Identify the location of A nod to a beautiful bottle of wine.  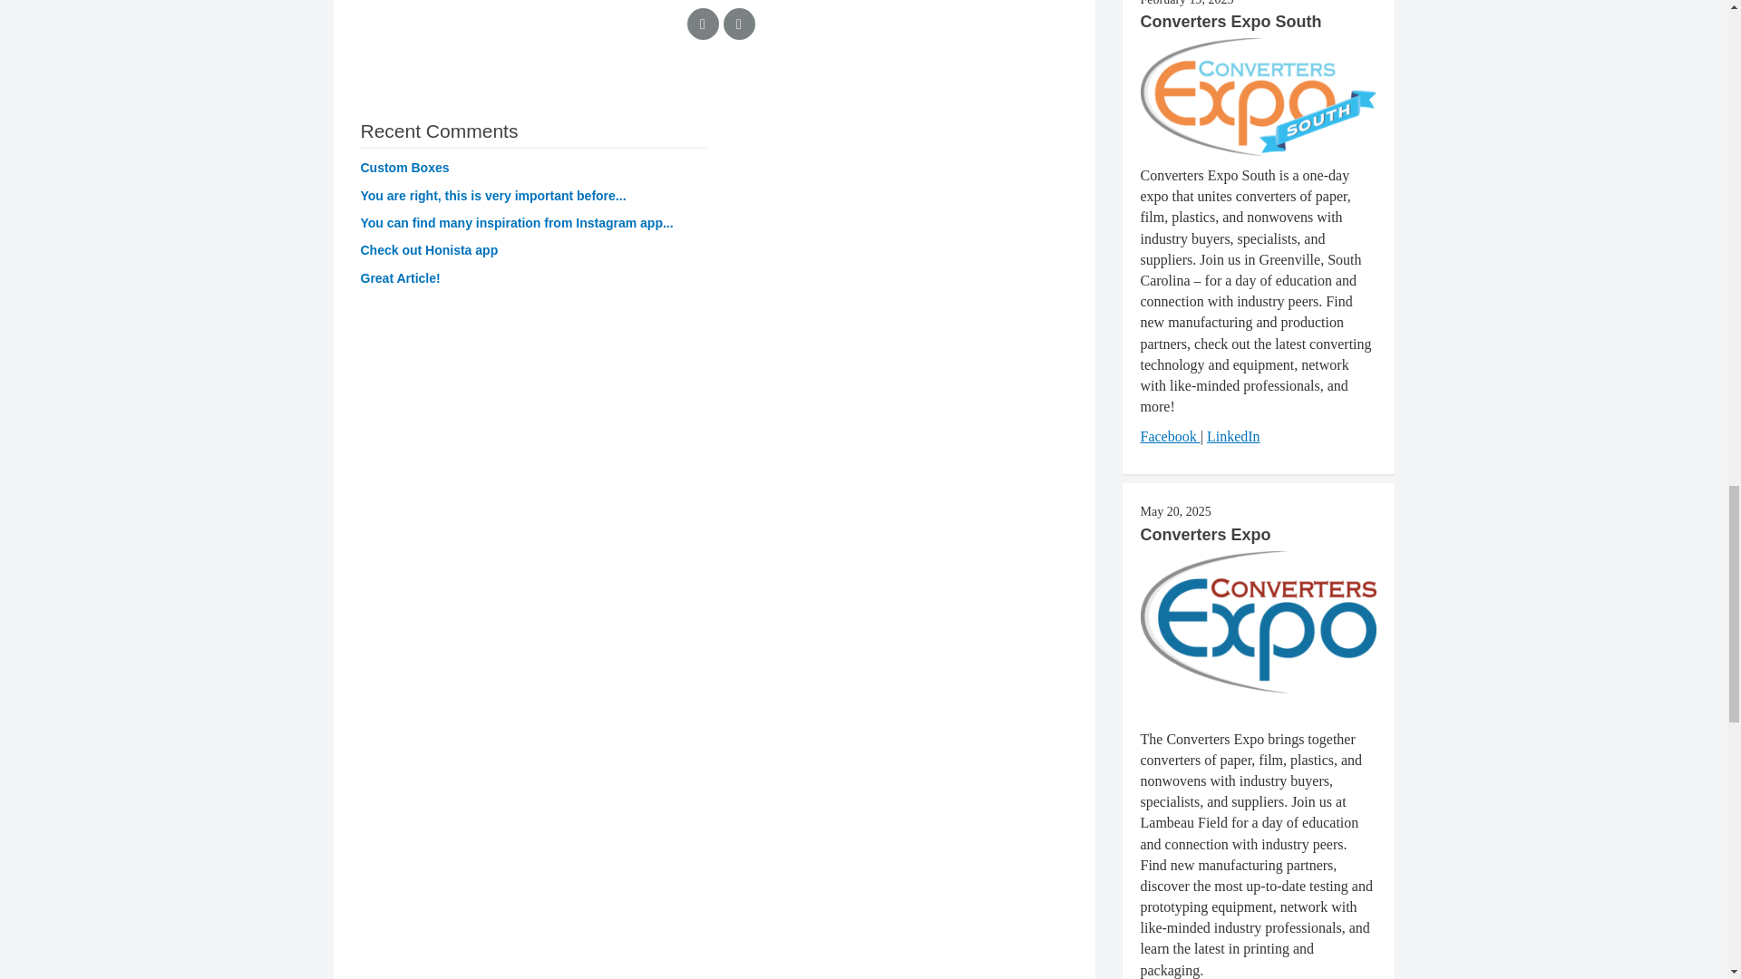
(517, 222).